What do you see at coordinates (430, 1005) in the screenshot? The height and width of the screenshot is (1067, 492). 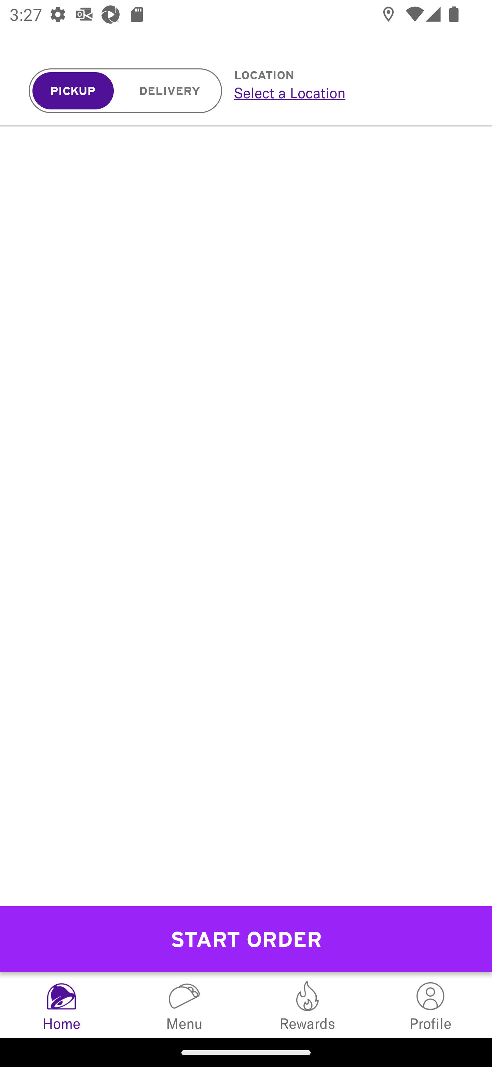 I see `My Info Profile` at bounding box center [430, 1005].